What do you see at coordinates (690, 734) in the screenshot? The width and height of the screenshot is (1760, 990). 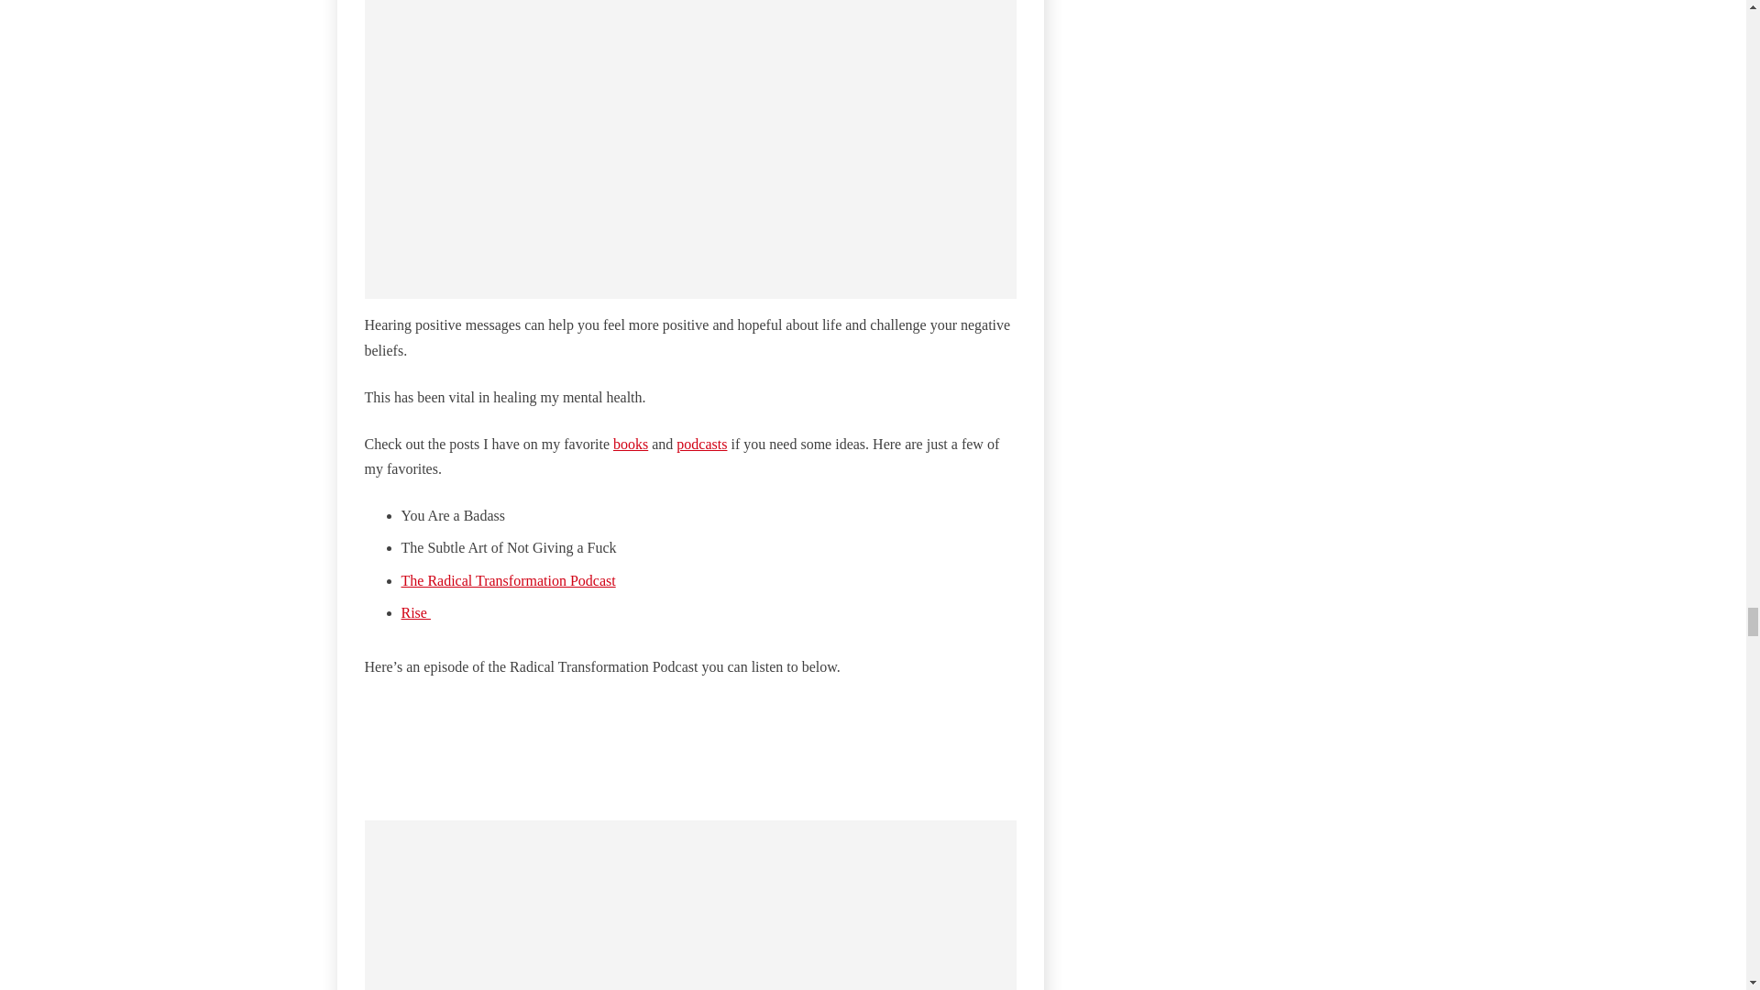 I see `Personal Revolution` at bounding box center [690, 734].